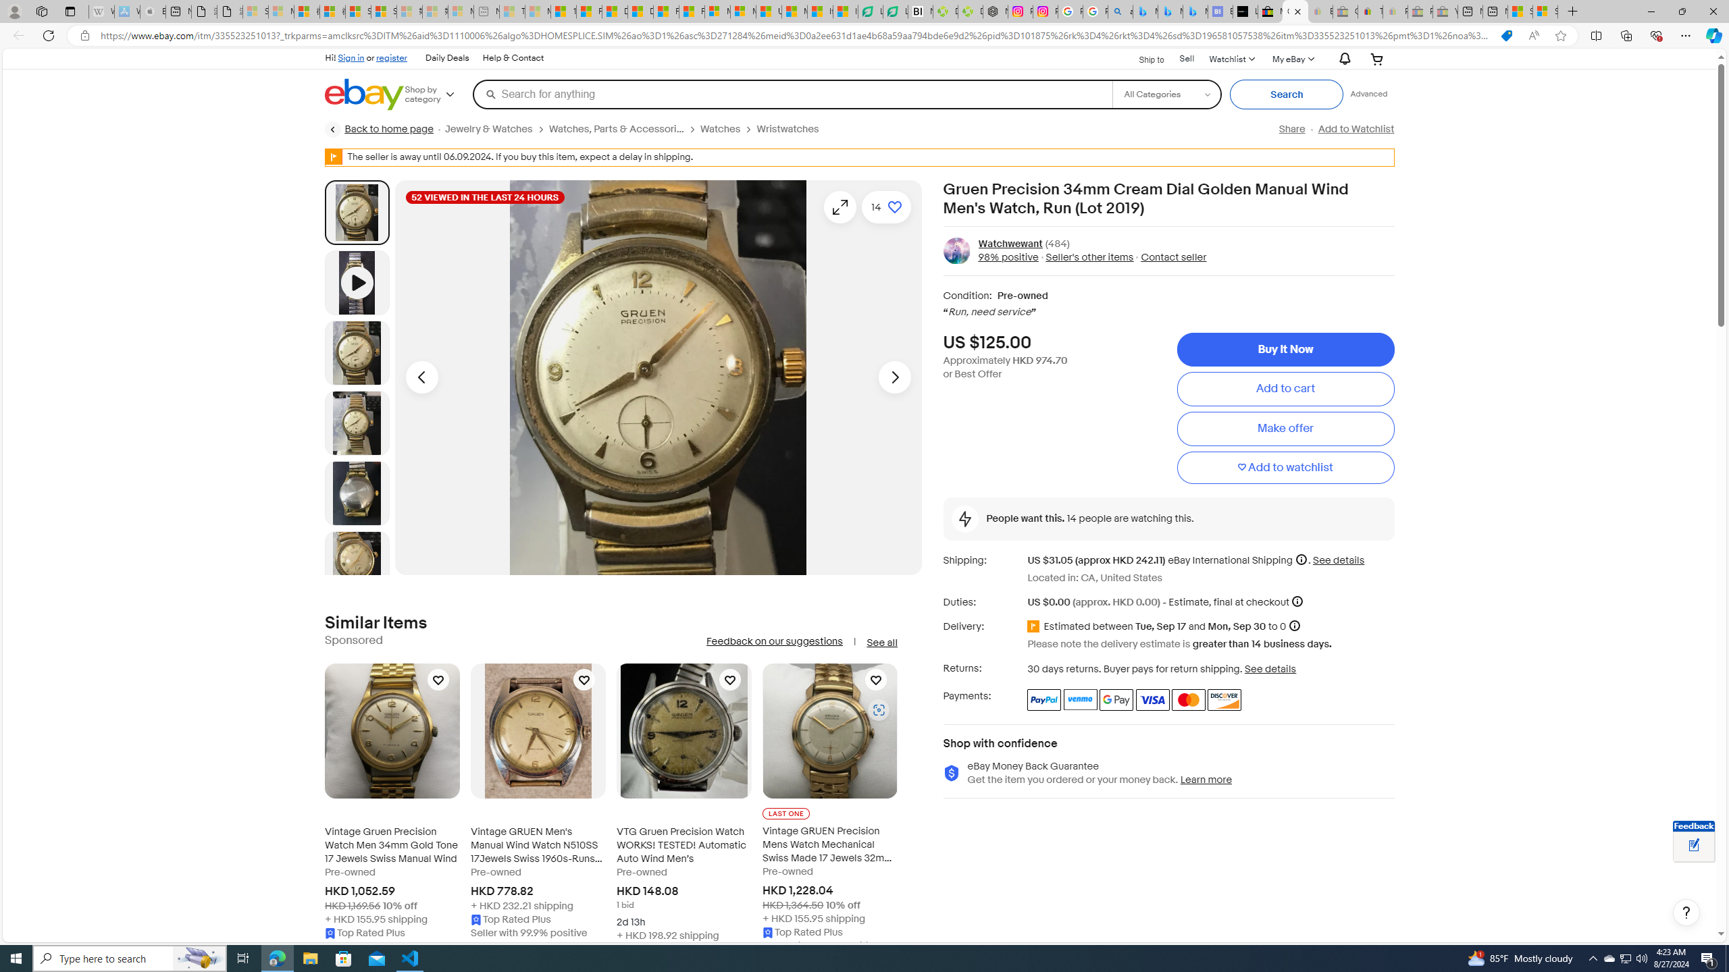 Image resolution: width=1729 pixels, height=972 pixels. Describe the element at coordinates (886, 207) in the screenshot. I see `Add to watchlist - 14 watchers` at that location.